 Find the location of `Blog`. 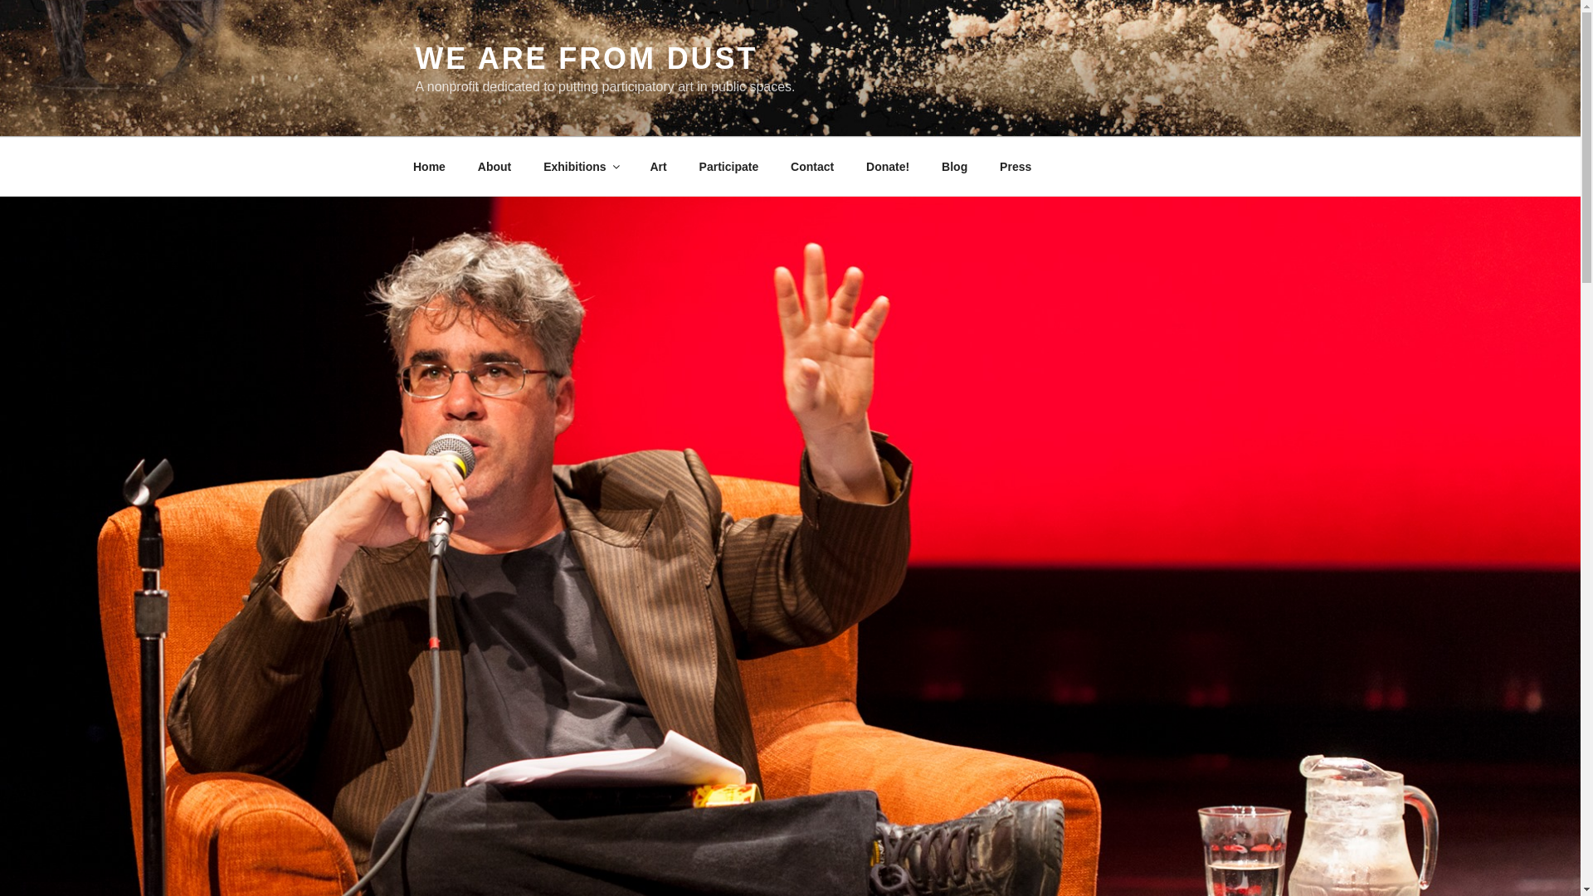

Blog is located at coordinates (954, 166).